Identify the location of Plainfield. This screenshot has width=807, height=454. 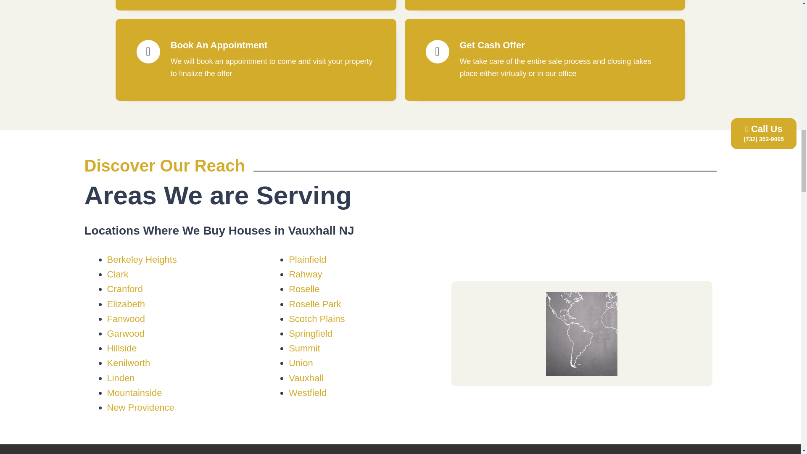
(307, 259).